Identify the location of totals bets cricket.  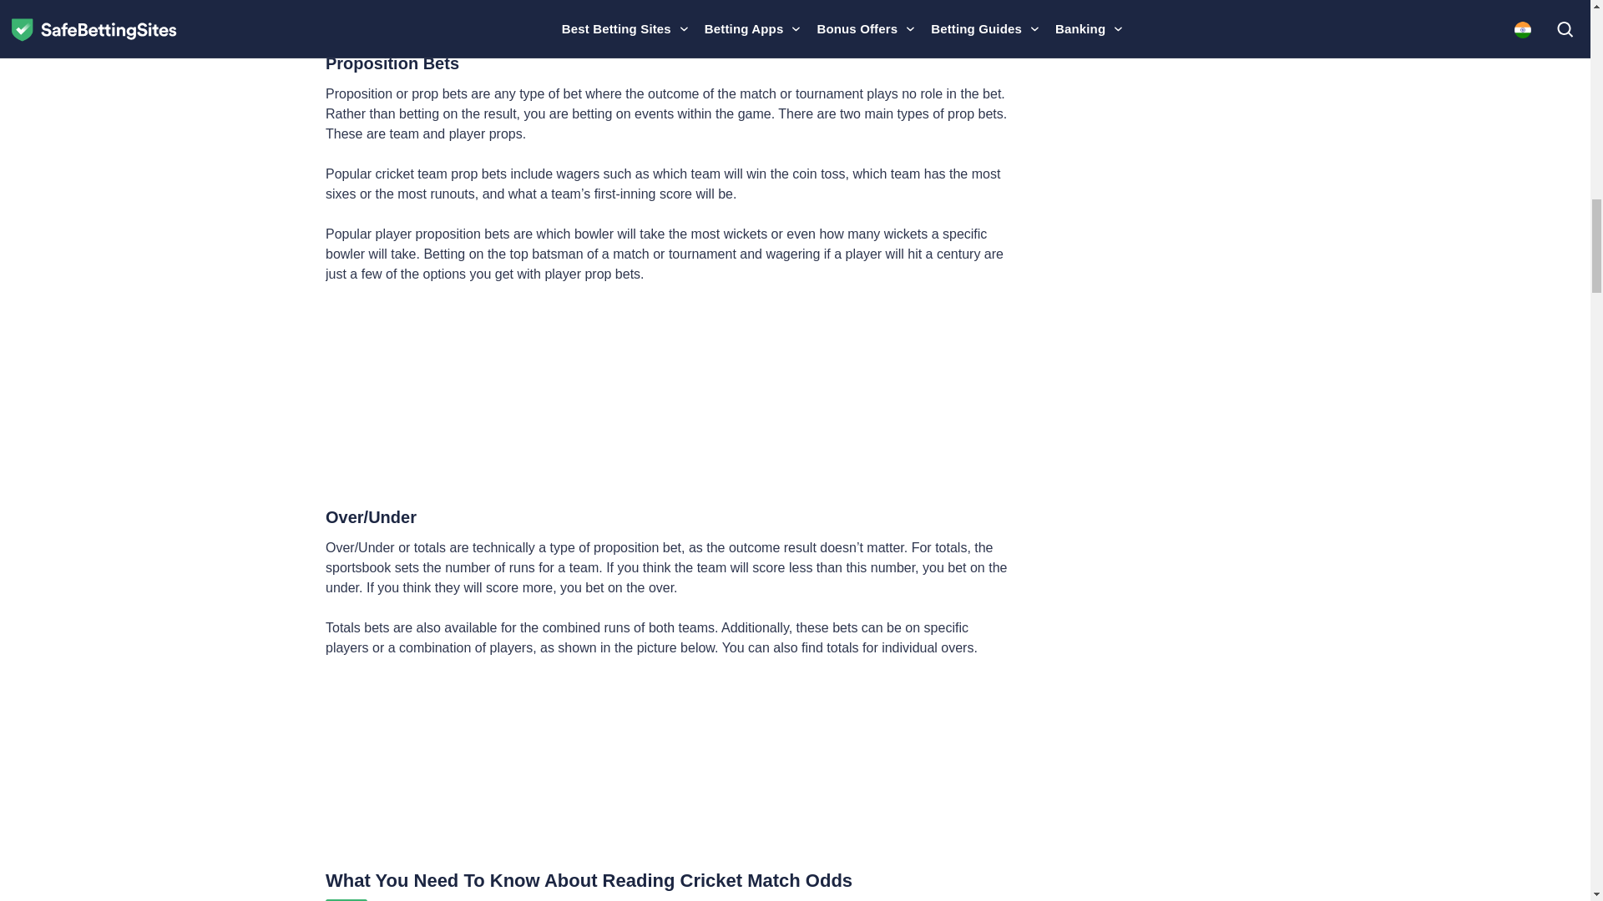
(668, 764).